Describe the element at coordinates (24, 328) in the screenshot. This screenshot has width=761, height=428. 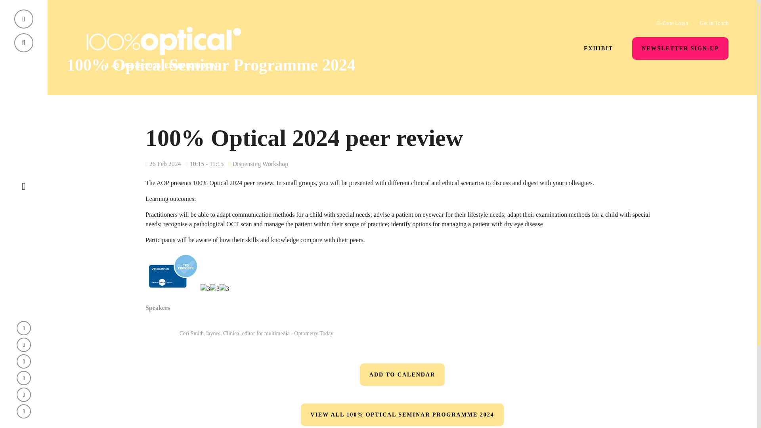
I see `Twitter` at that location.